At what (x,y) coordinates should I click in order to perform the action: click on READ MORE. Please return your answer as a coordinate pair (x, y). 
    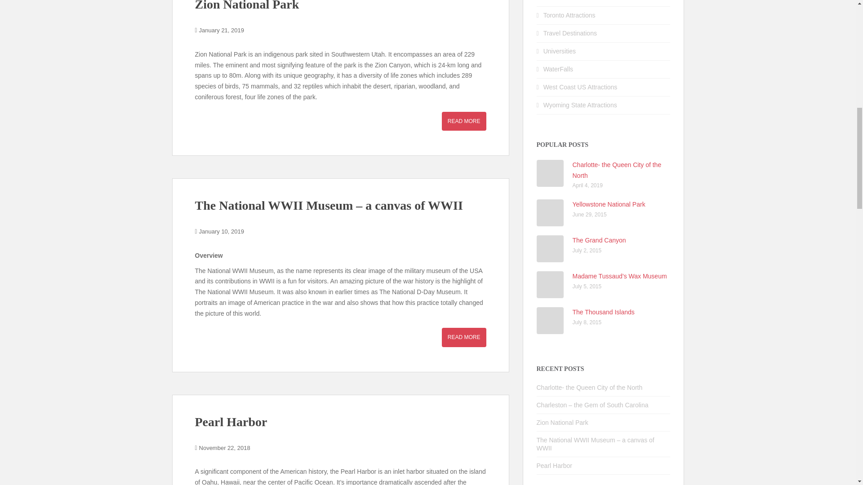
    Looking at the image, I should click on (464, 337).